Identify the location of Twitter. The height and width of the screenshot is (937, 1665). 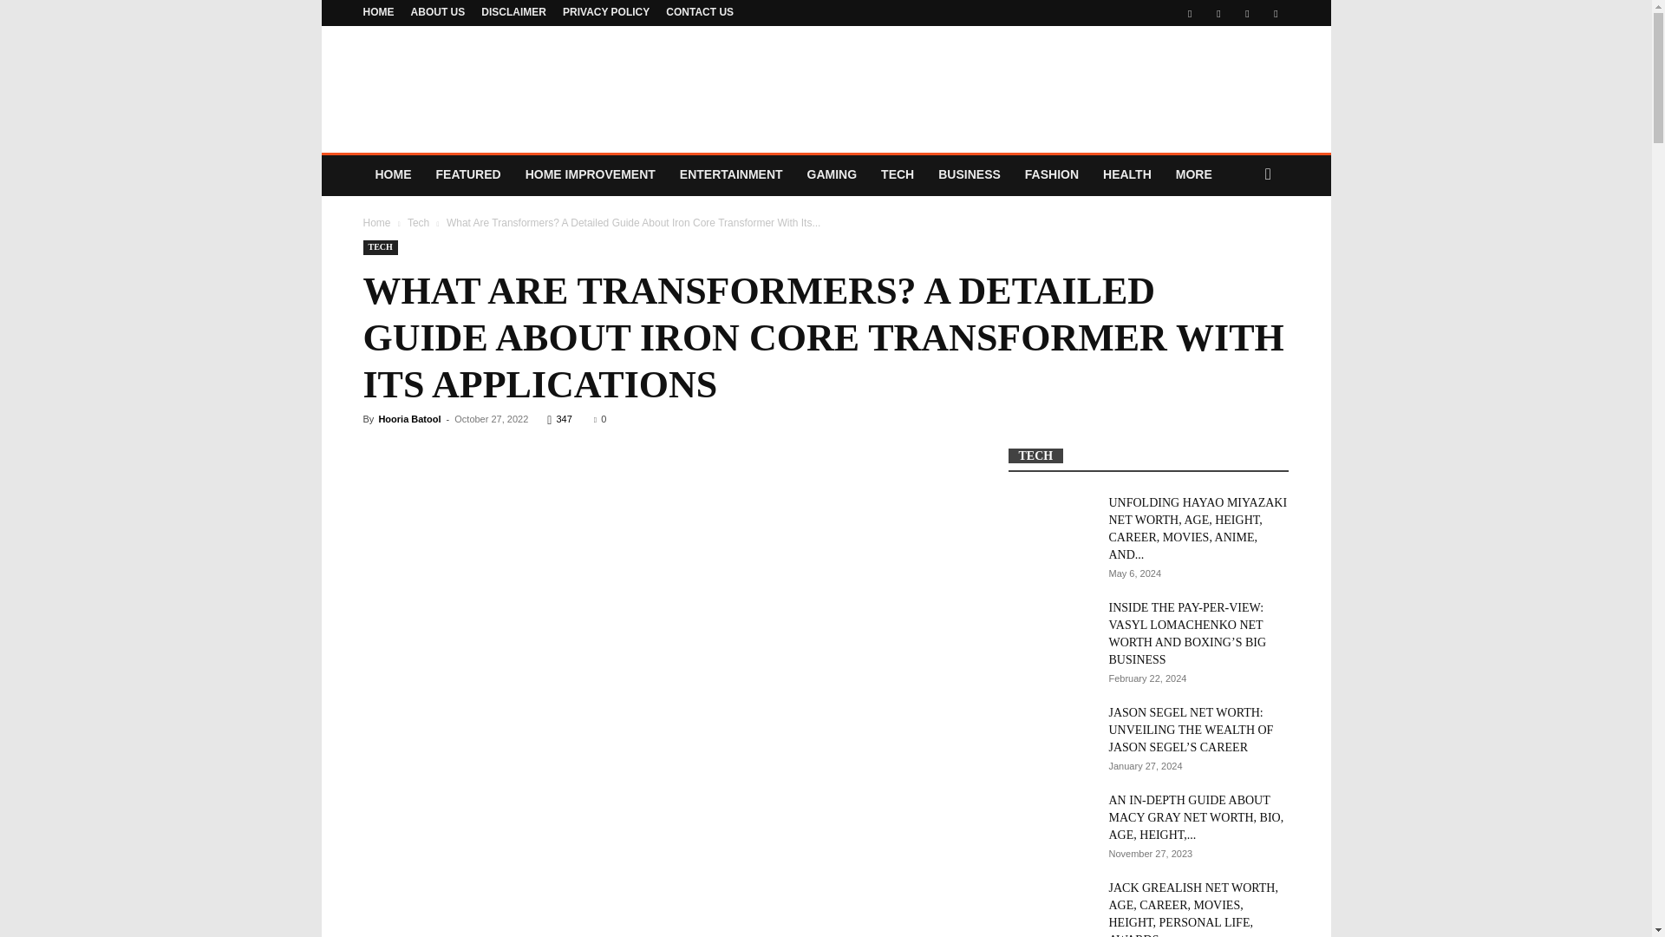
(1218, 13).